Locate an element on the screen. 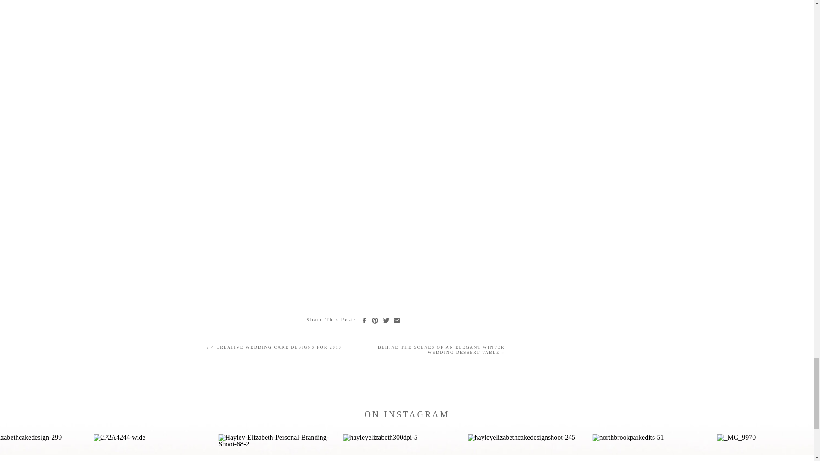  2P2A4244-wide is located at coordinates (155, 447).